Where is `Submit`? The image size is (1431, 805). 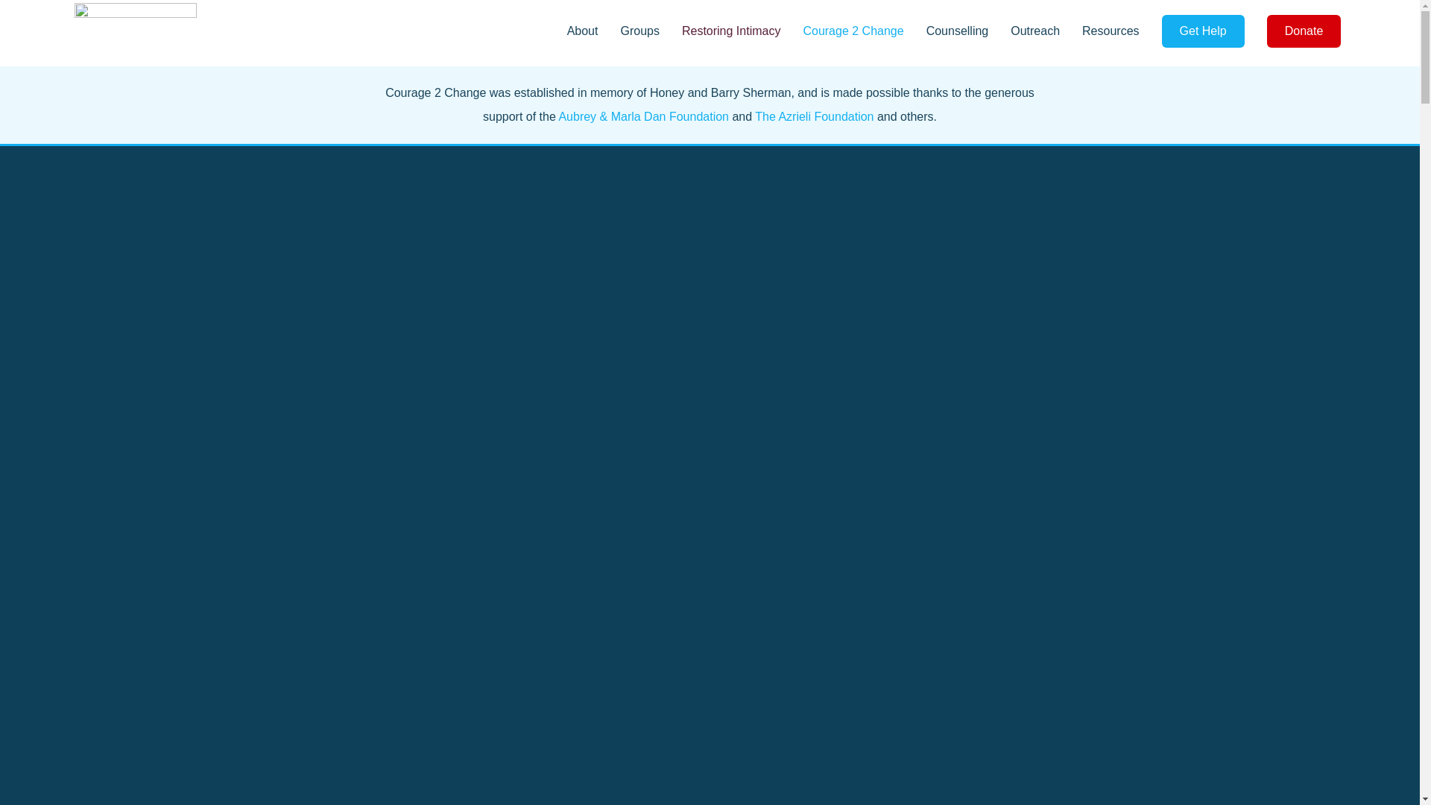 Submit is located at coordinates (950, 669).